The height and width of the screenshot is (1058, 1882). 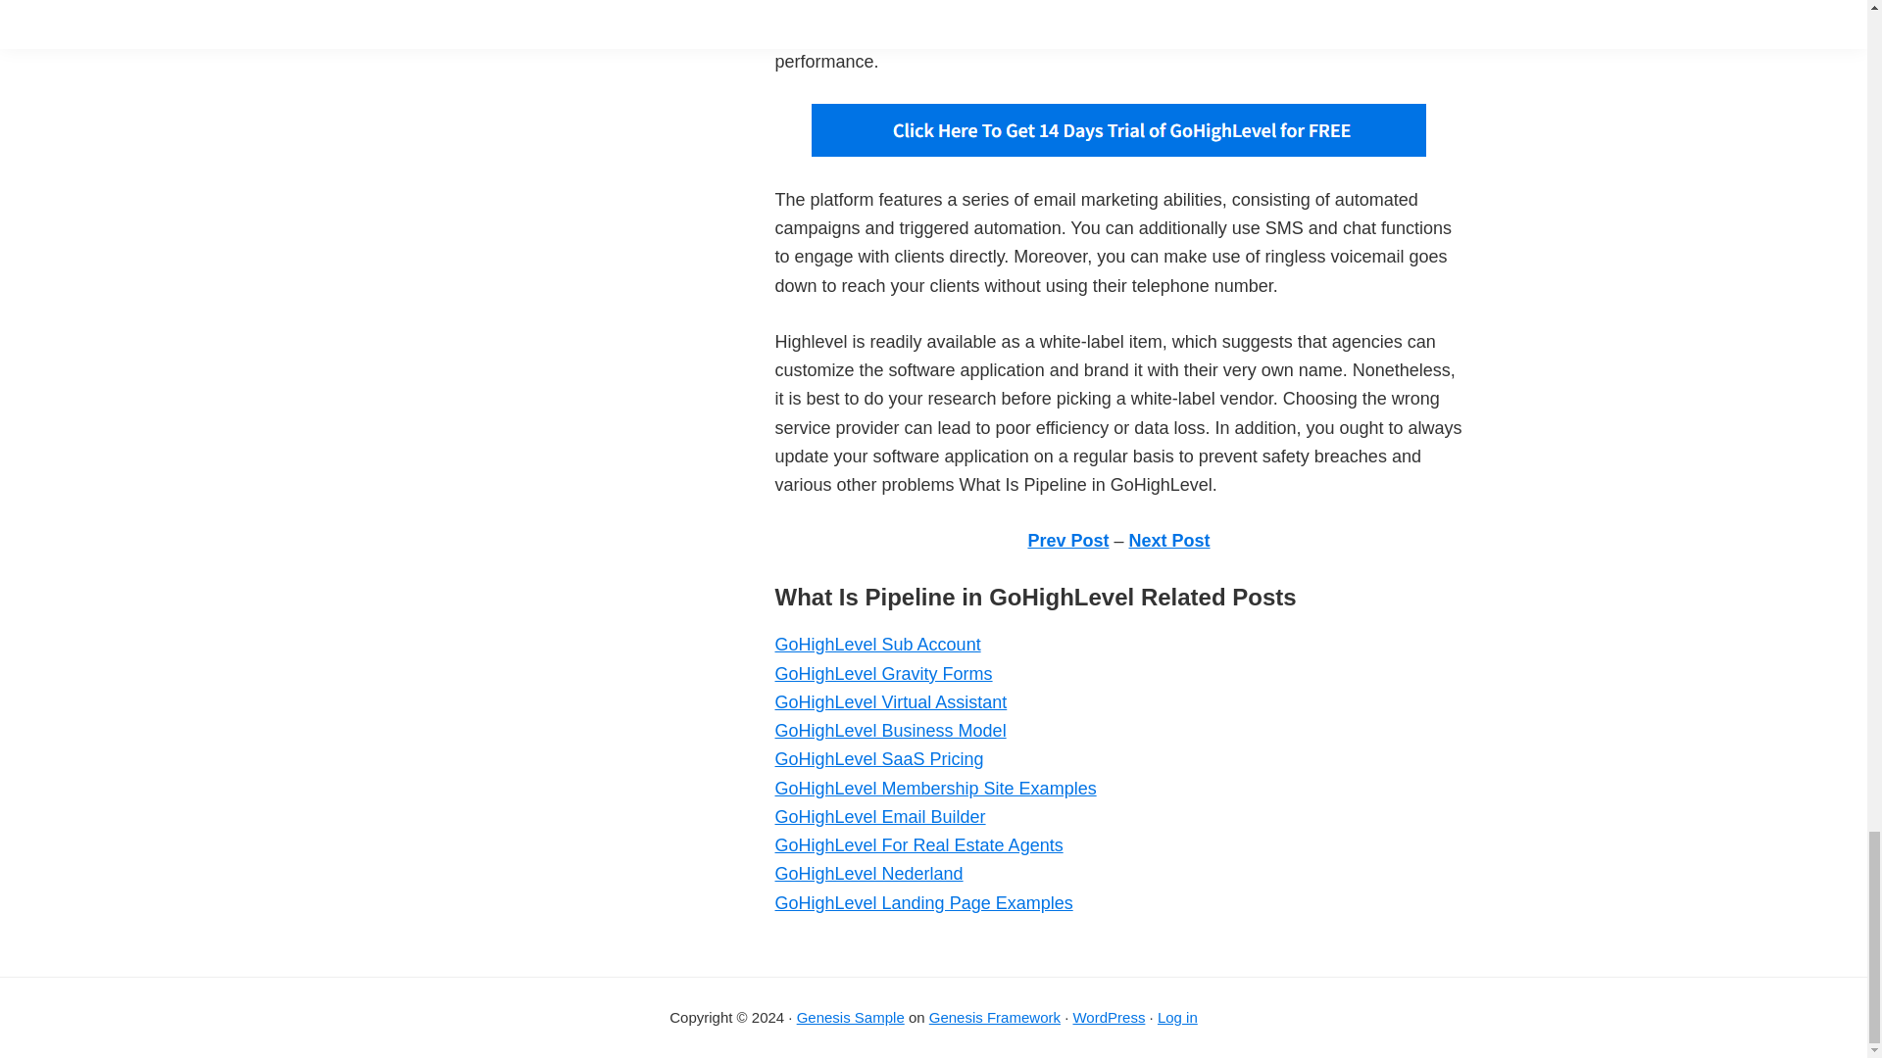 What do you see at coordinates (923, 903) in the screenshot?
I see `GoHighLevel Landing Page Examples` at bounding box center [923, 903].